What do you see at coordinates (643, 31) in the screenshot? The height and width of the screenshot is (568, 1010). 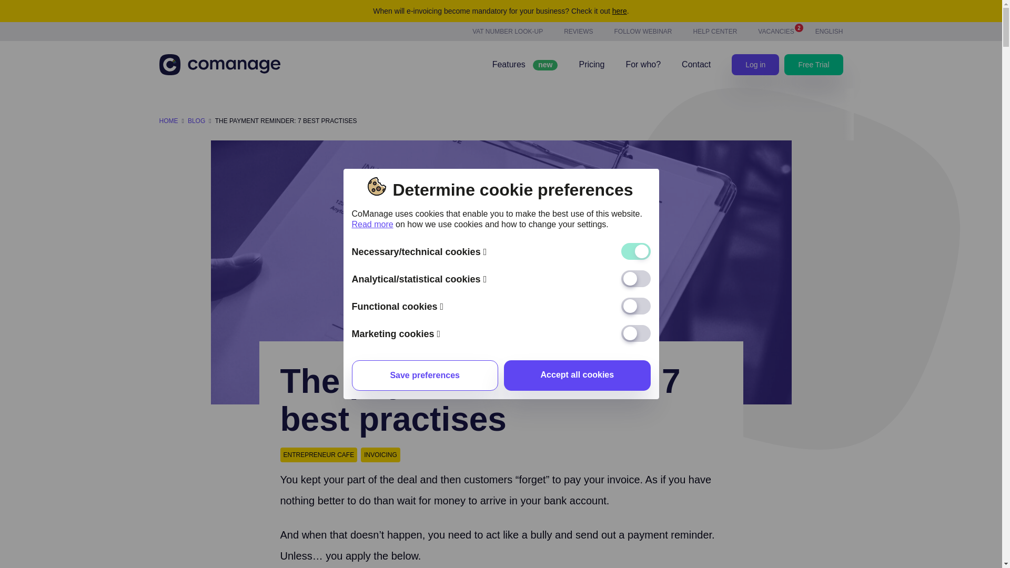 I see `Pricing` at bounding box center [643, 31].